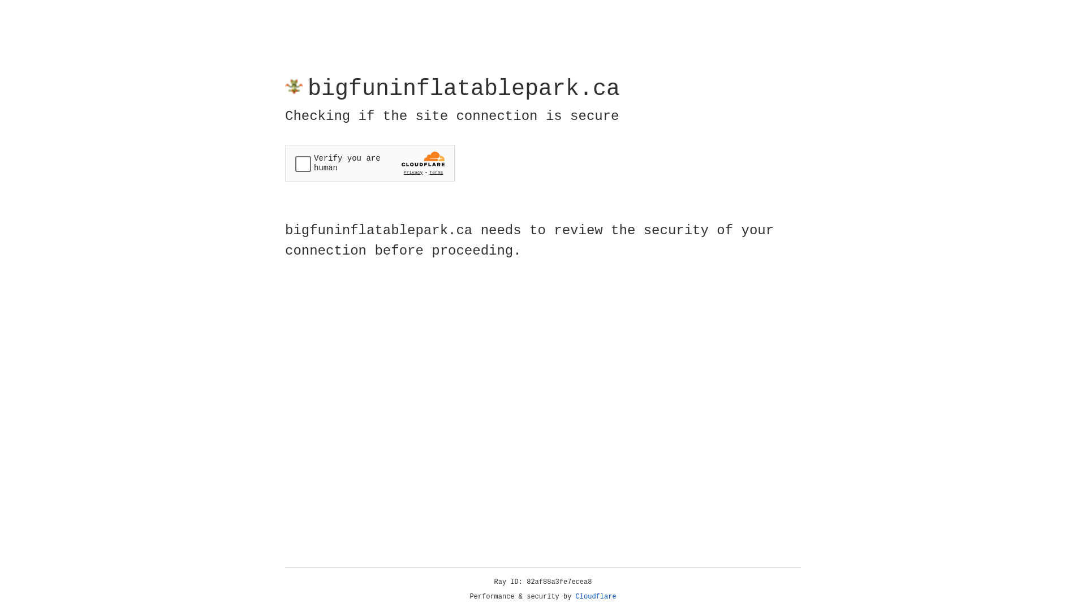 This screenshot has height=611, width=1086. Describe the element at coordinates (370, 163) in the screenshot. I see `Widget containing a Cloudflare security challenge` at that location.